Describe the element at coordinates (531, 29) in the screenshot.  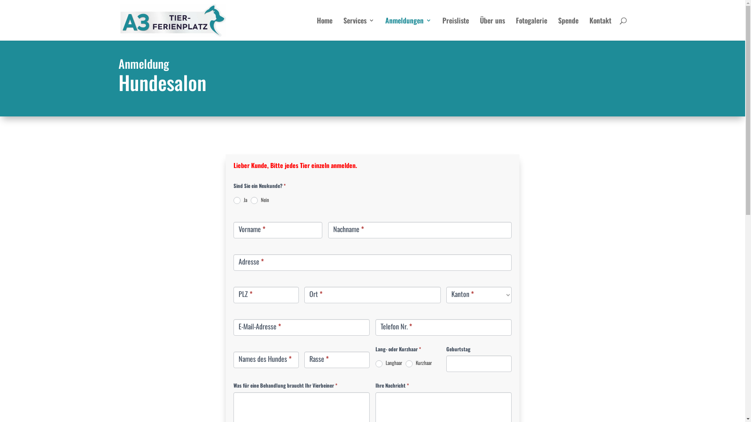
I see `Fotogalerie` at that location.